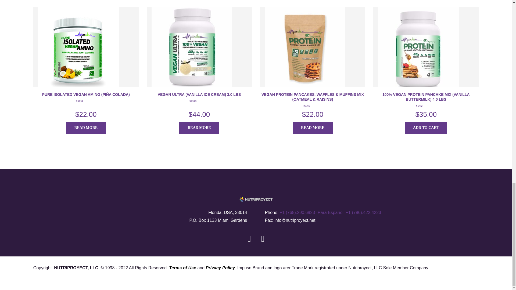 The width and height of the screenshot is (516, 290). Describe the element at coordinates (199, 101) in the screenshot. I see `Not yet rated` at that location.